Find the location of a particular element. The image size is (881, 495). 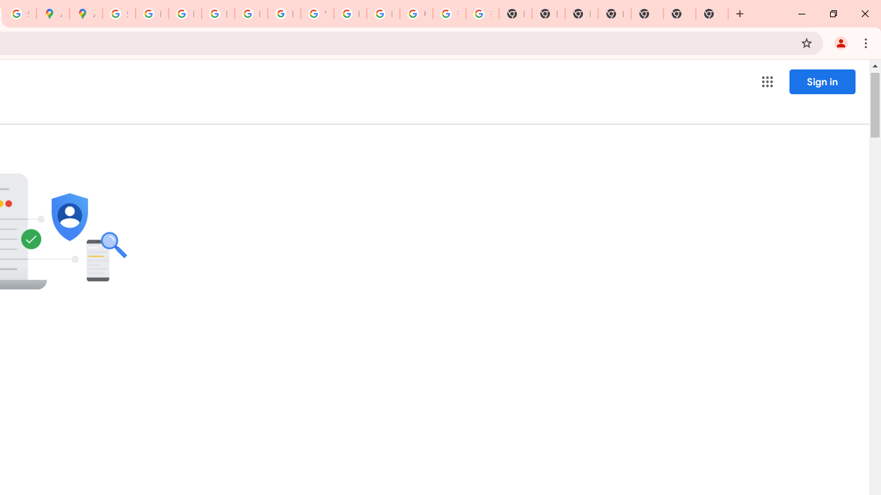

Restore is located at coordinates (833, 14).